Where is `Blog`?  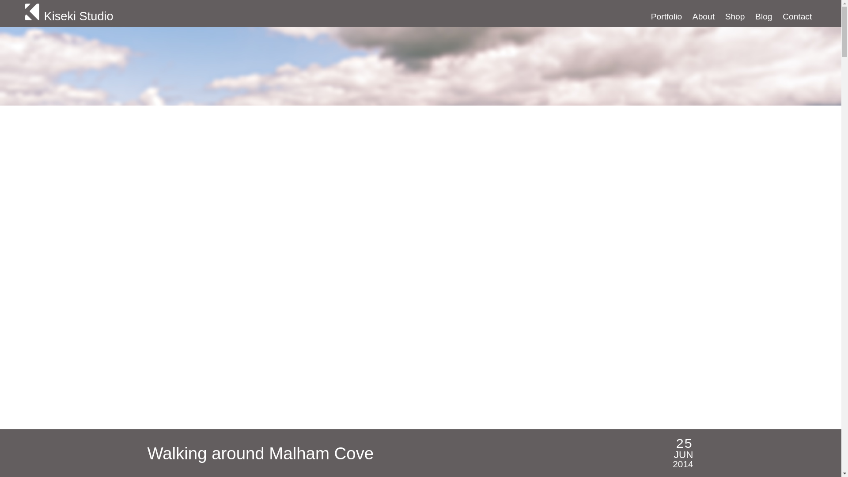
Blog is located at coordinates (763, 16).